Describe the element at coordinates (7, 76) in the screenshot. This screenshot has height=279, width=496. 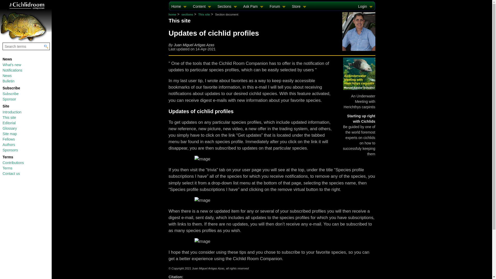
I see `News` at that location.